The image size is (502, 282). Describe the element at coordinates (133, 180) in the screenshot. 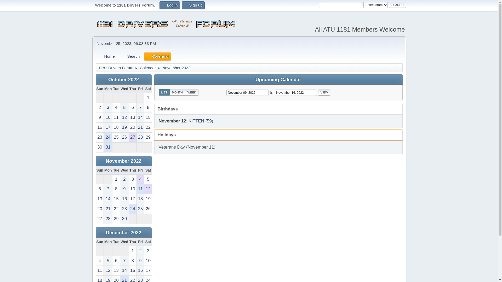

I see `3` at that location.